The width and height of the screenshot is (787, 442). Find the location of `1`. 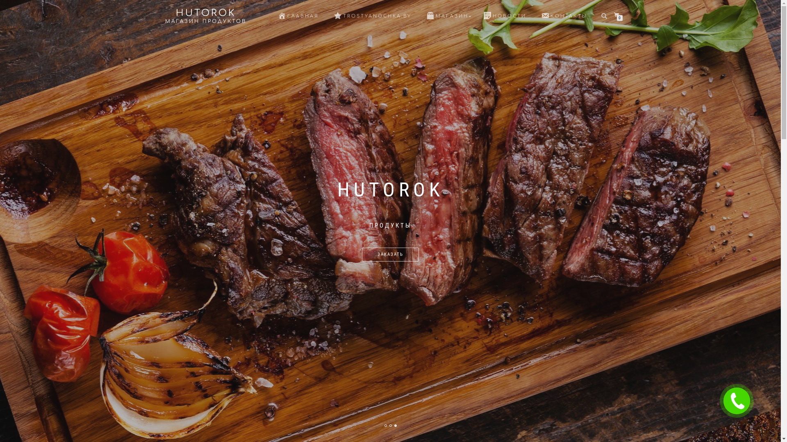

1 is located at coordinates (386, 426).